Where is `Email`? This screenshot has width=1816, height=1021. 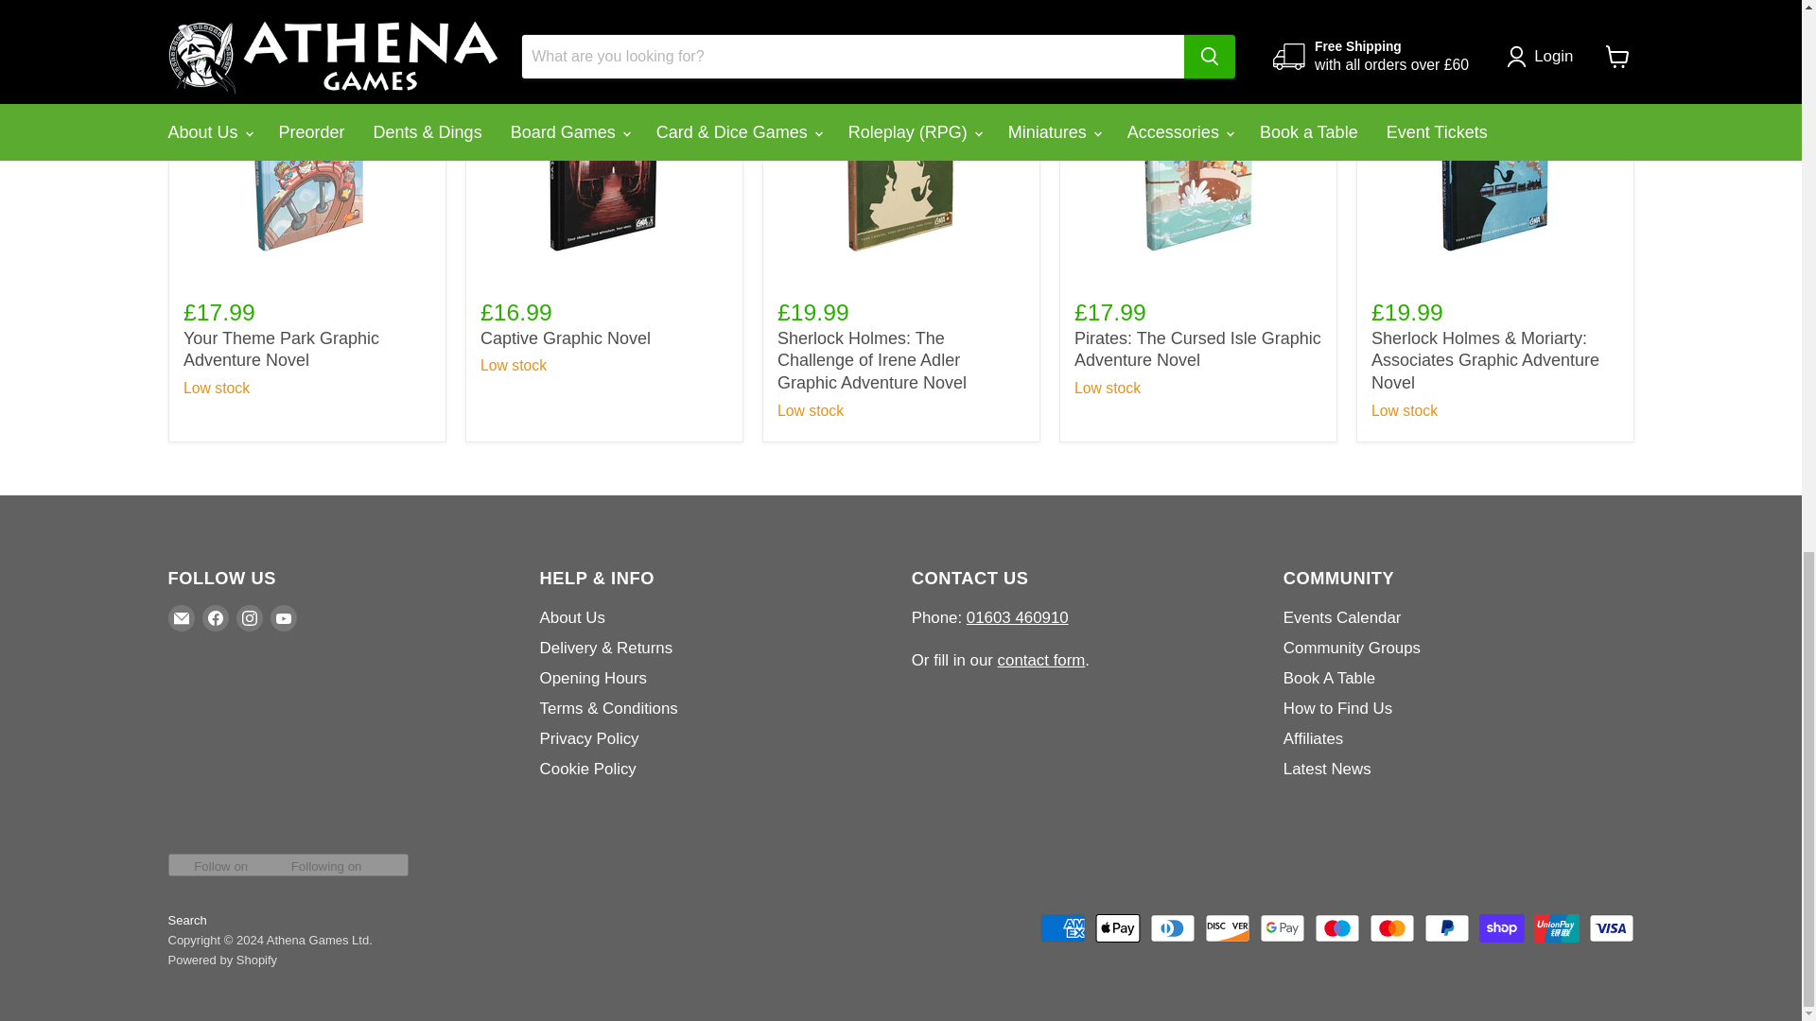
Email is located at coordinates (182, 618).